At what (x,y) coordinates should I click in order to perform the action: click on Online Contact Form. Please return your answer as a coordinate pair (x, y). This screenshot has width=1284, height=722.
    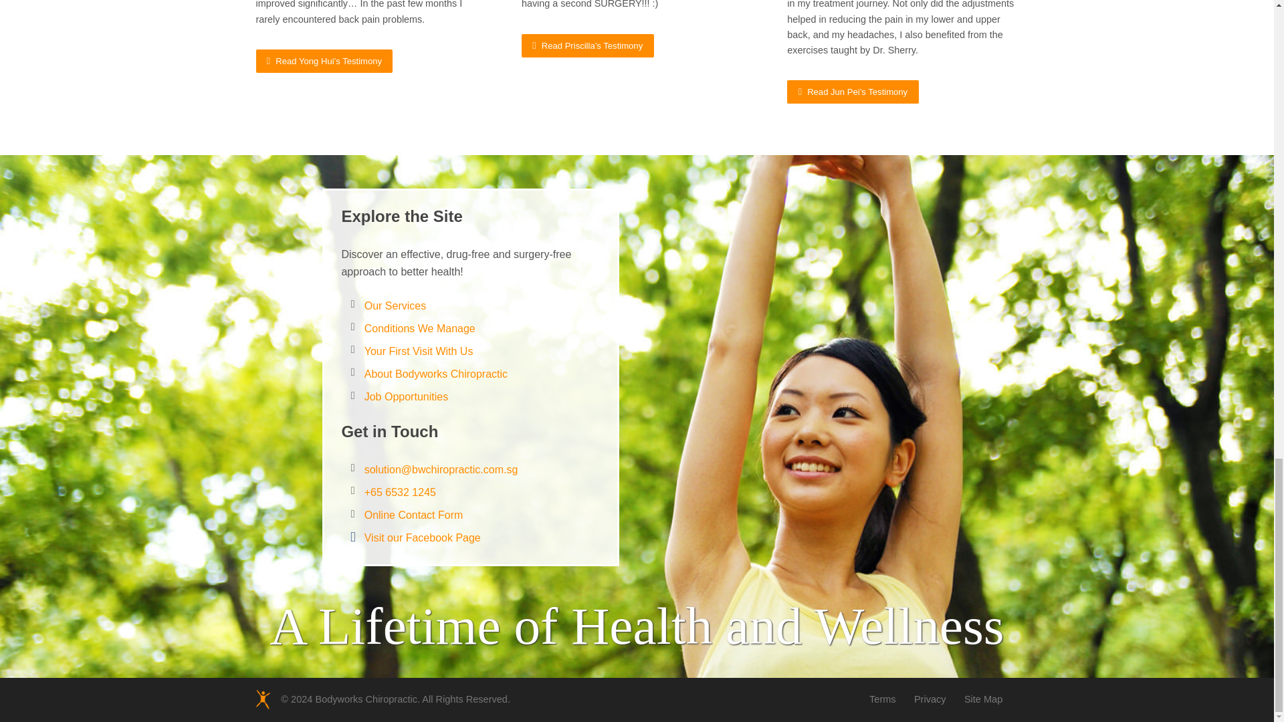
    Looking at the image, I should click on (414, 515).